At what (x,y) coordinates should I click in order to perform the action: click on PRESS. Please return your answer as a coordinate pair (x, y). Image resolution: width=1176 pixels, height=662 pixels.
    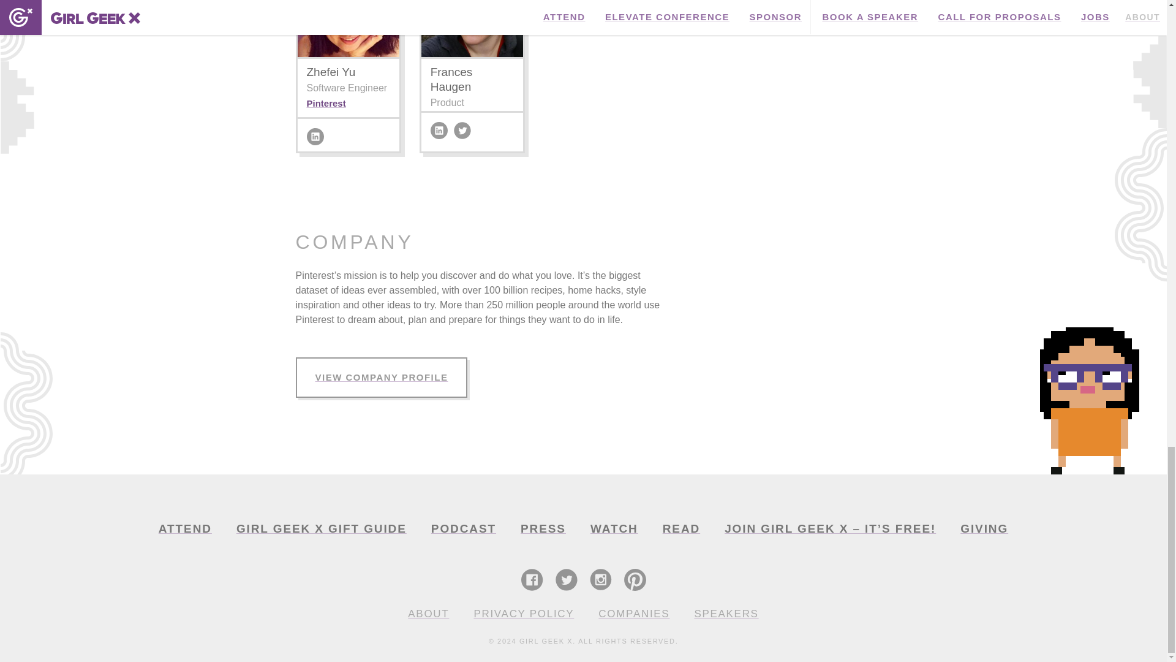
    Looking at the image, I should click on (543, 528).